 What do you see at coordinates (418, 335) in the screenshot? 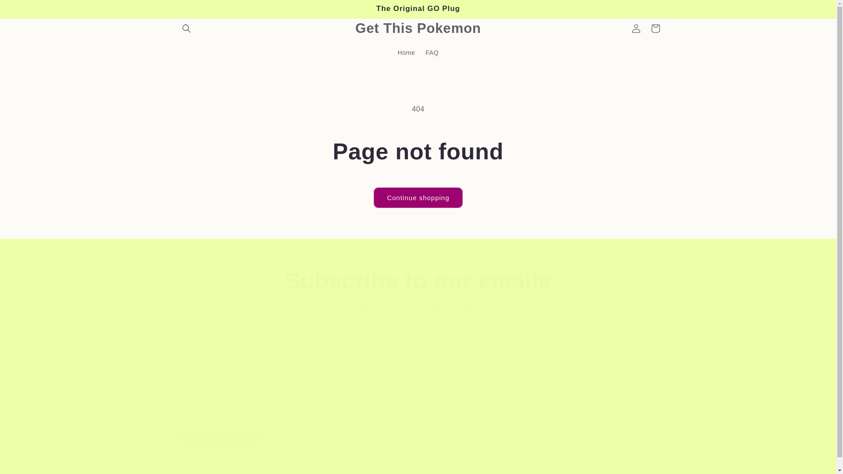
I see `Email` at bounding box center [418, 335].